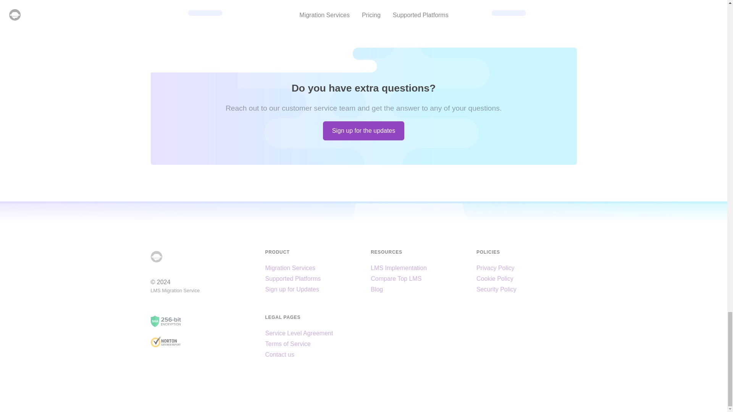 Image resolution: width=733 pixels, height=412 pixels. What do you see at coordinates (292, 278) in the screenshot?
I see `Supported Platforms` at bounding box center [292, 278].